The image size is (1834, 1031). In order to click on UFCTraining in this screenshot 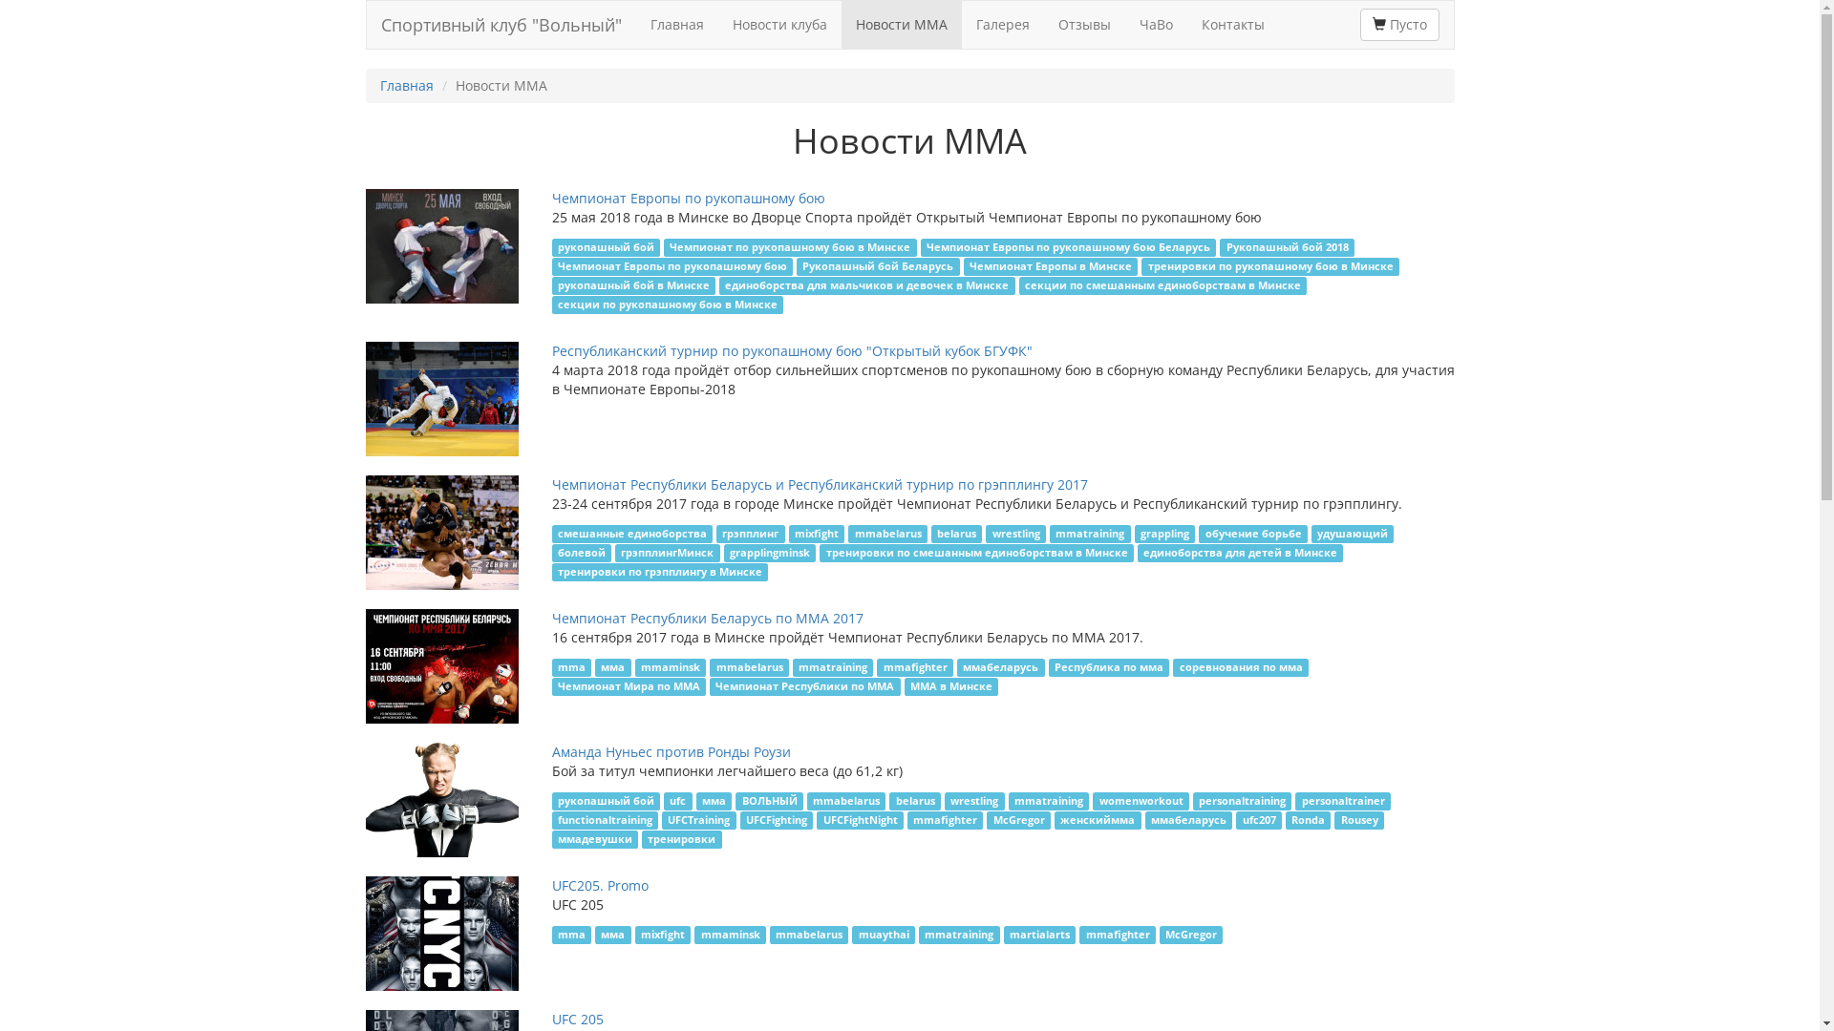, I will do `click(699, 821)`.